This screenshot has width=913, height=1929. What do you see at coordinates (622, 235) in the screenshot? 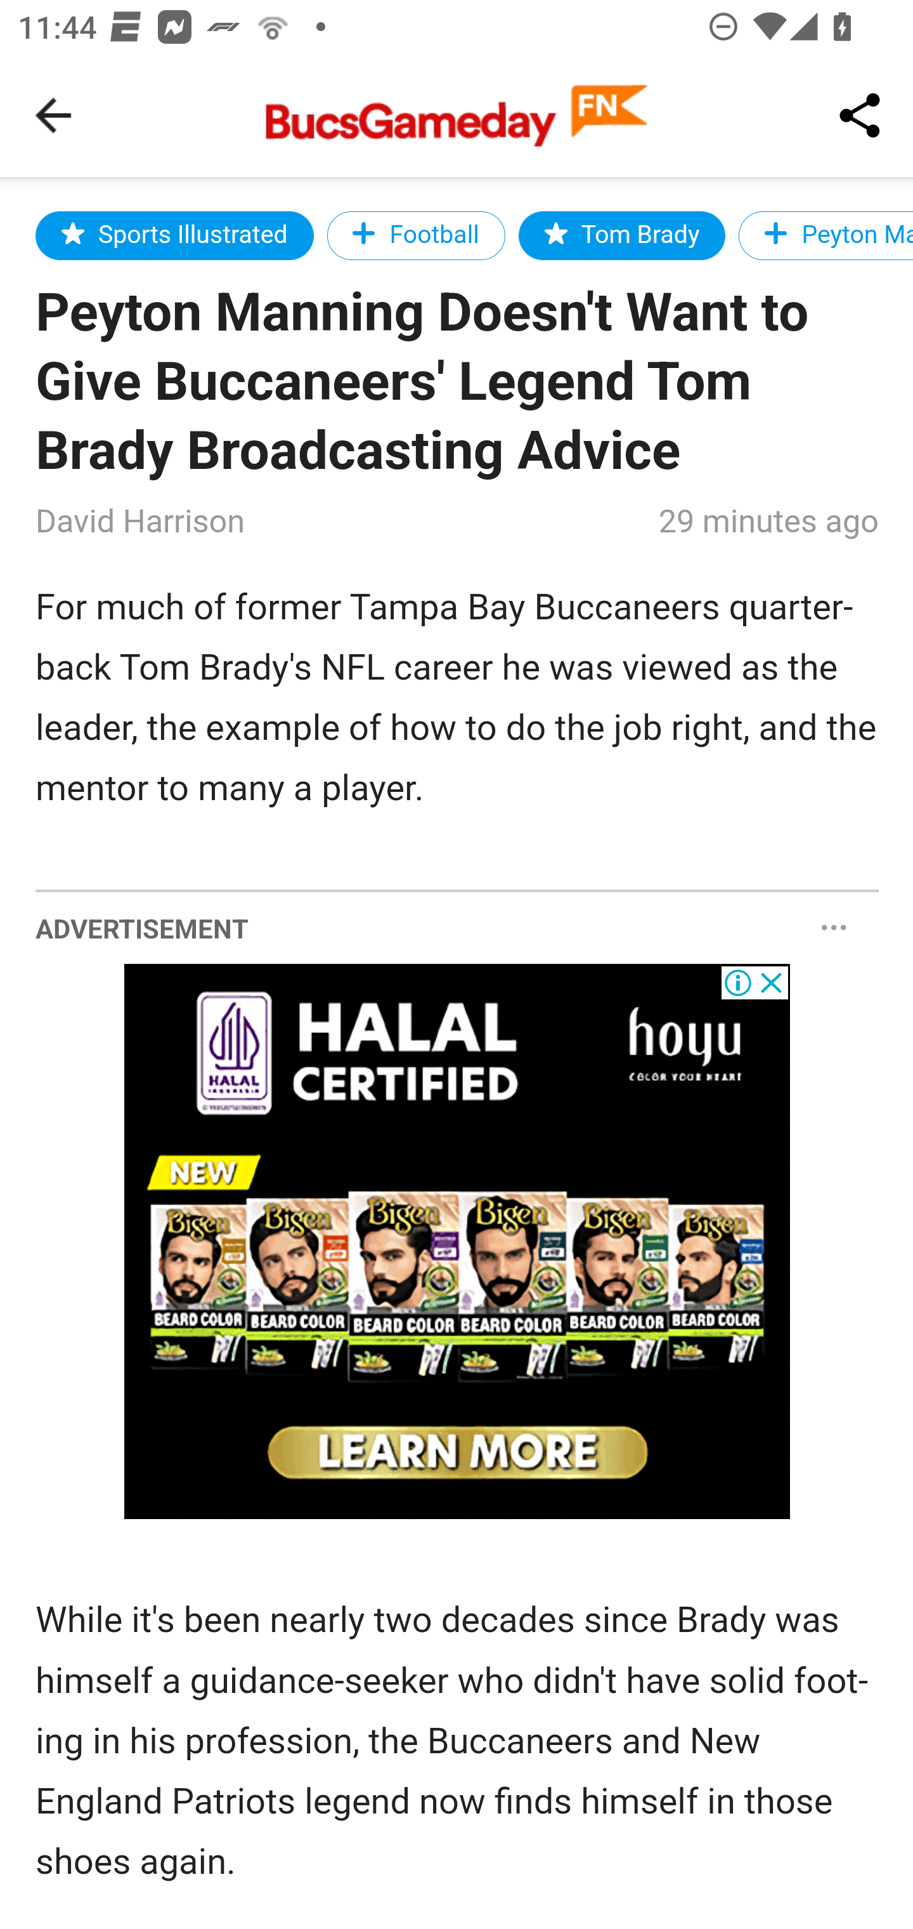
I see `Tom Brady` at bounding box center [622, 235].